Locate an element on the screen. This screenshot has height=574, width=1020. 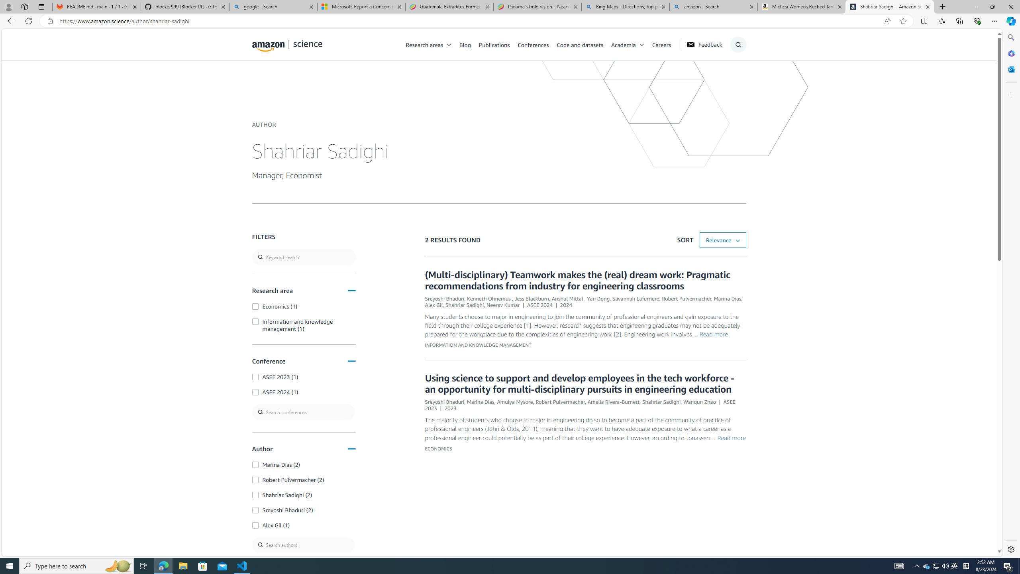
Code and datasets is located at coordinates (579, 44).